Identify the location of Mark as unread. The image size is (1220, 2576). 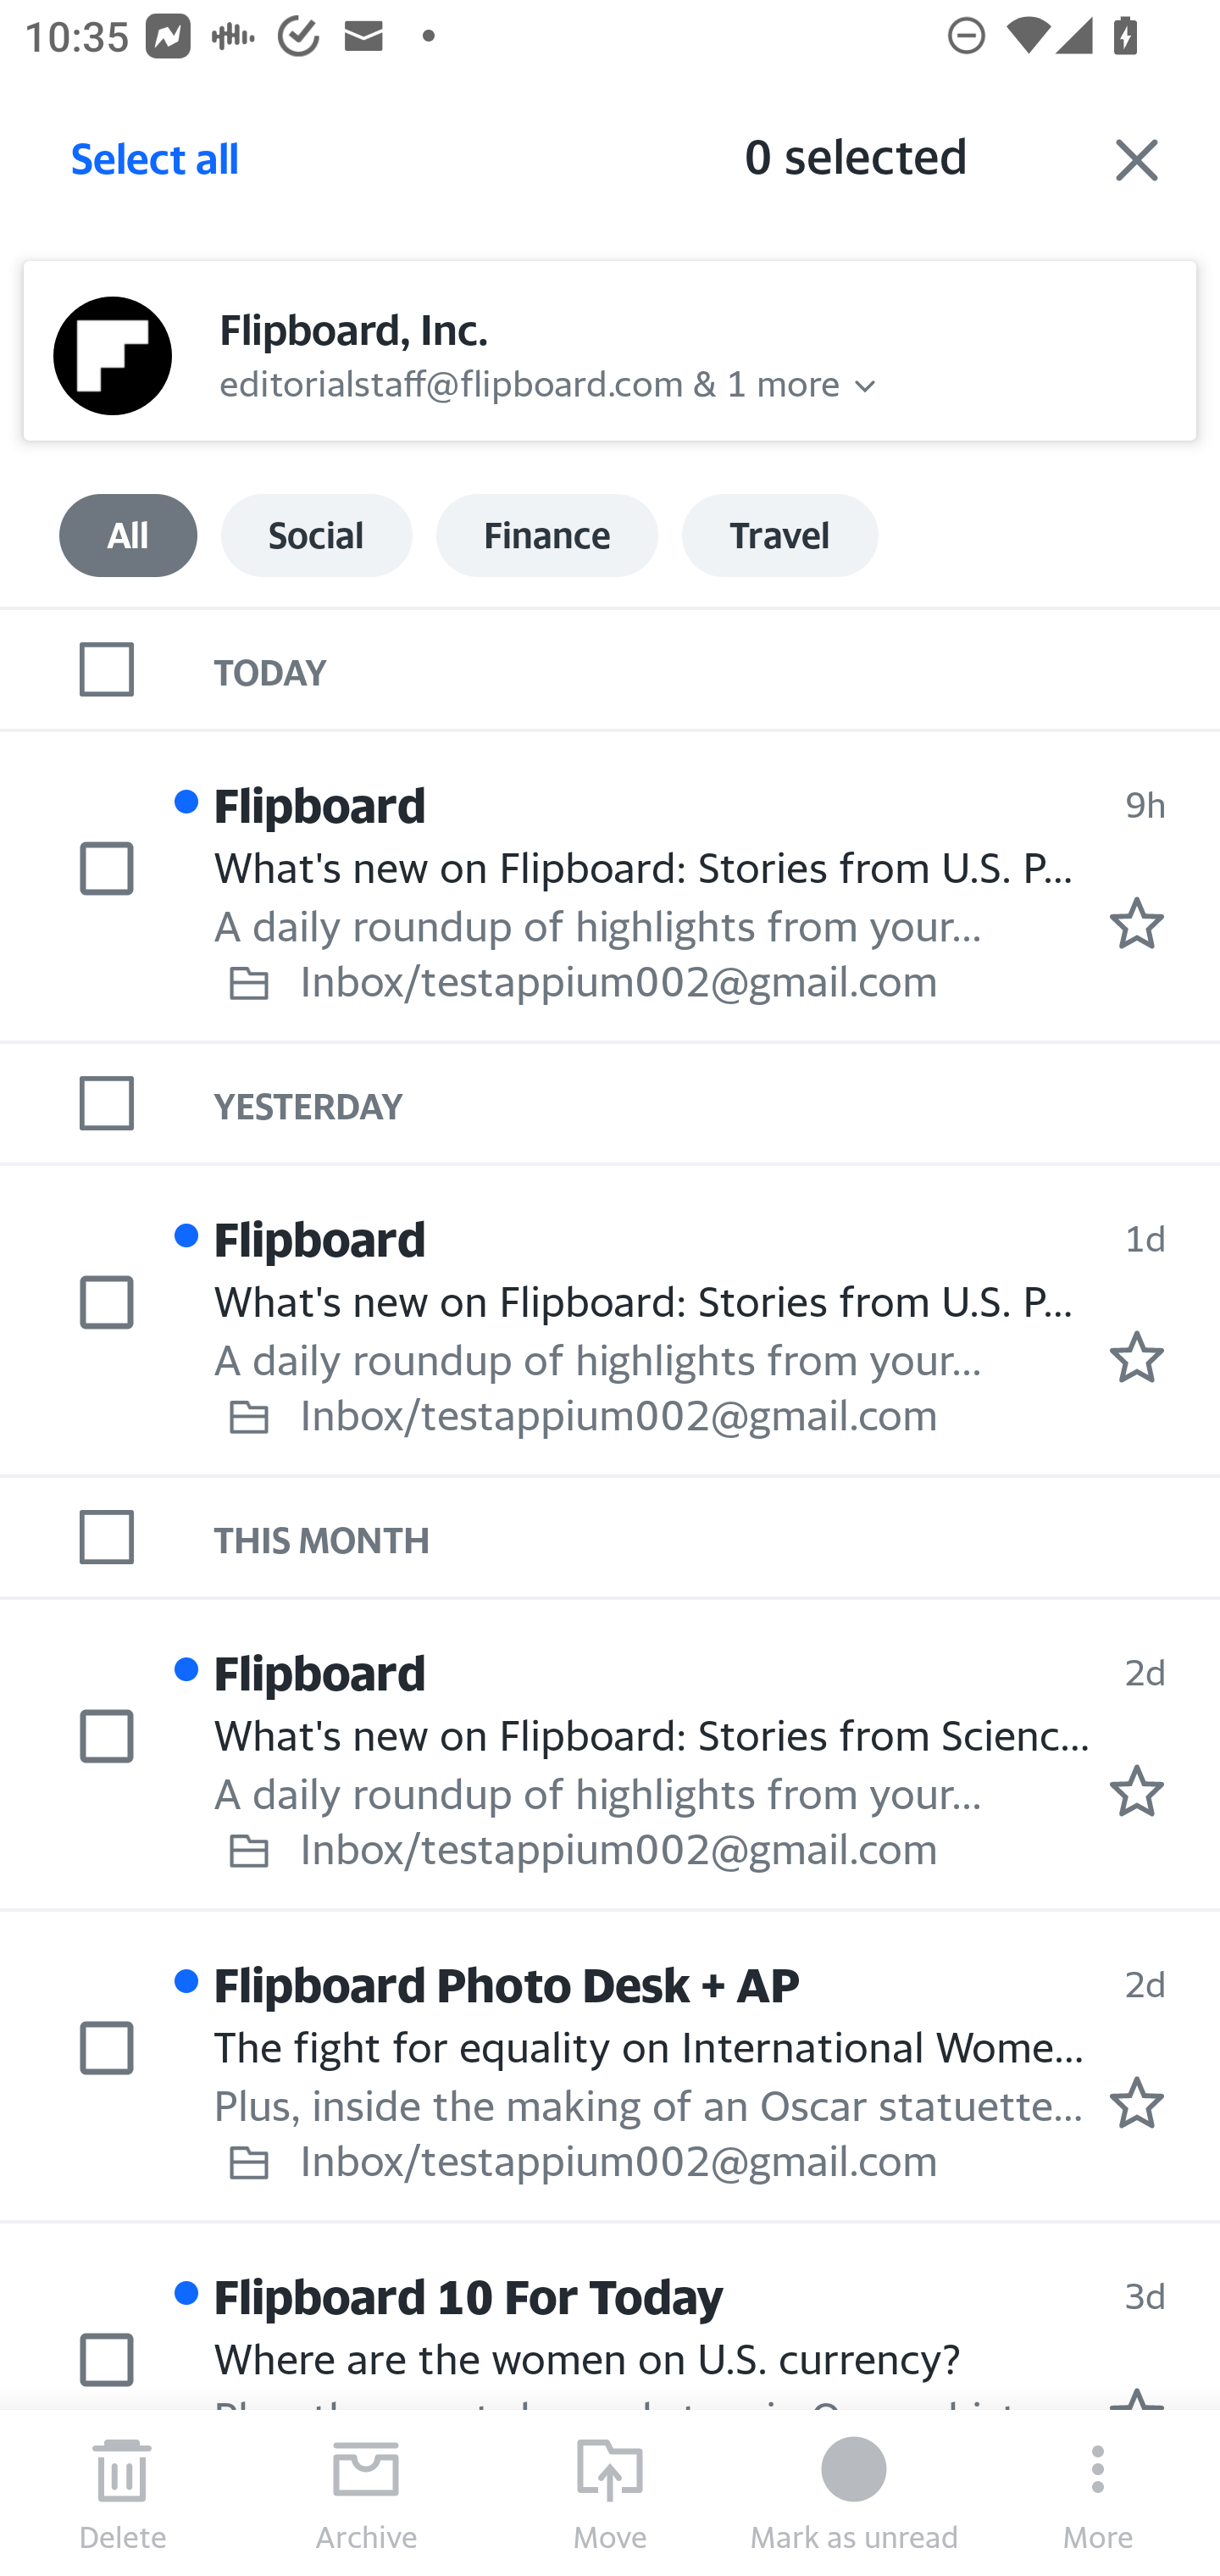
(854, 2493).